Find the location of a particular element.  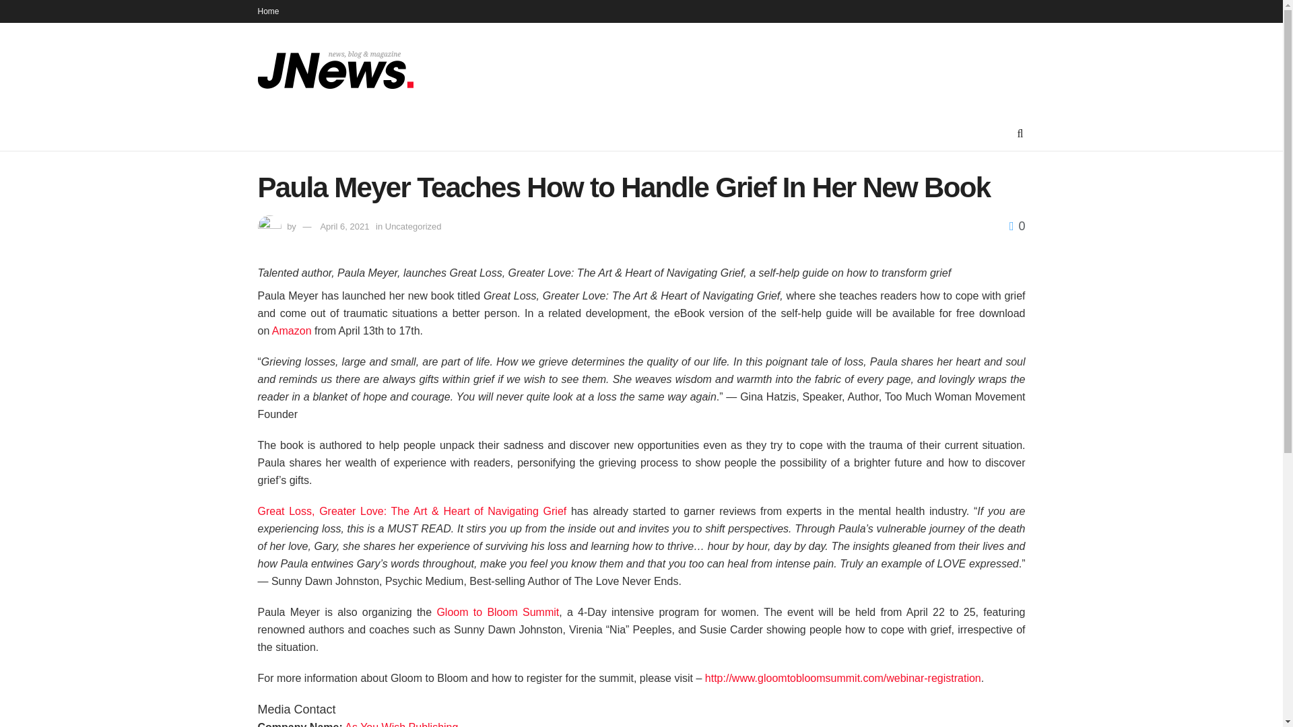

Home is located at coordinates (268, 11).